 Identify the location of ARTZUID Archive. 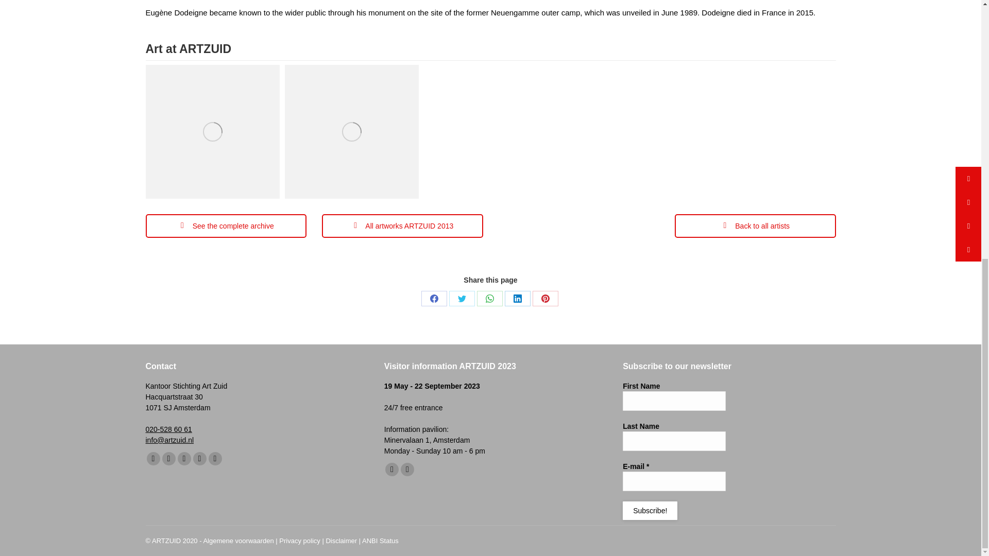
(226, 225).